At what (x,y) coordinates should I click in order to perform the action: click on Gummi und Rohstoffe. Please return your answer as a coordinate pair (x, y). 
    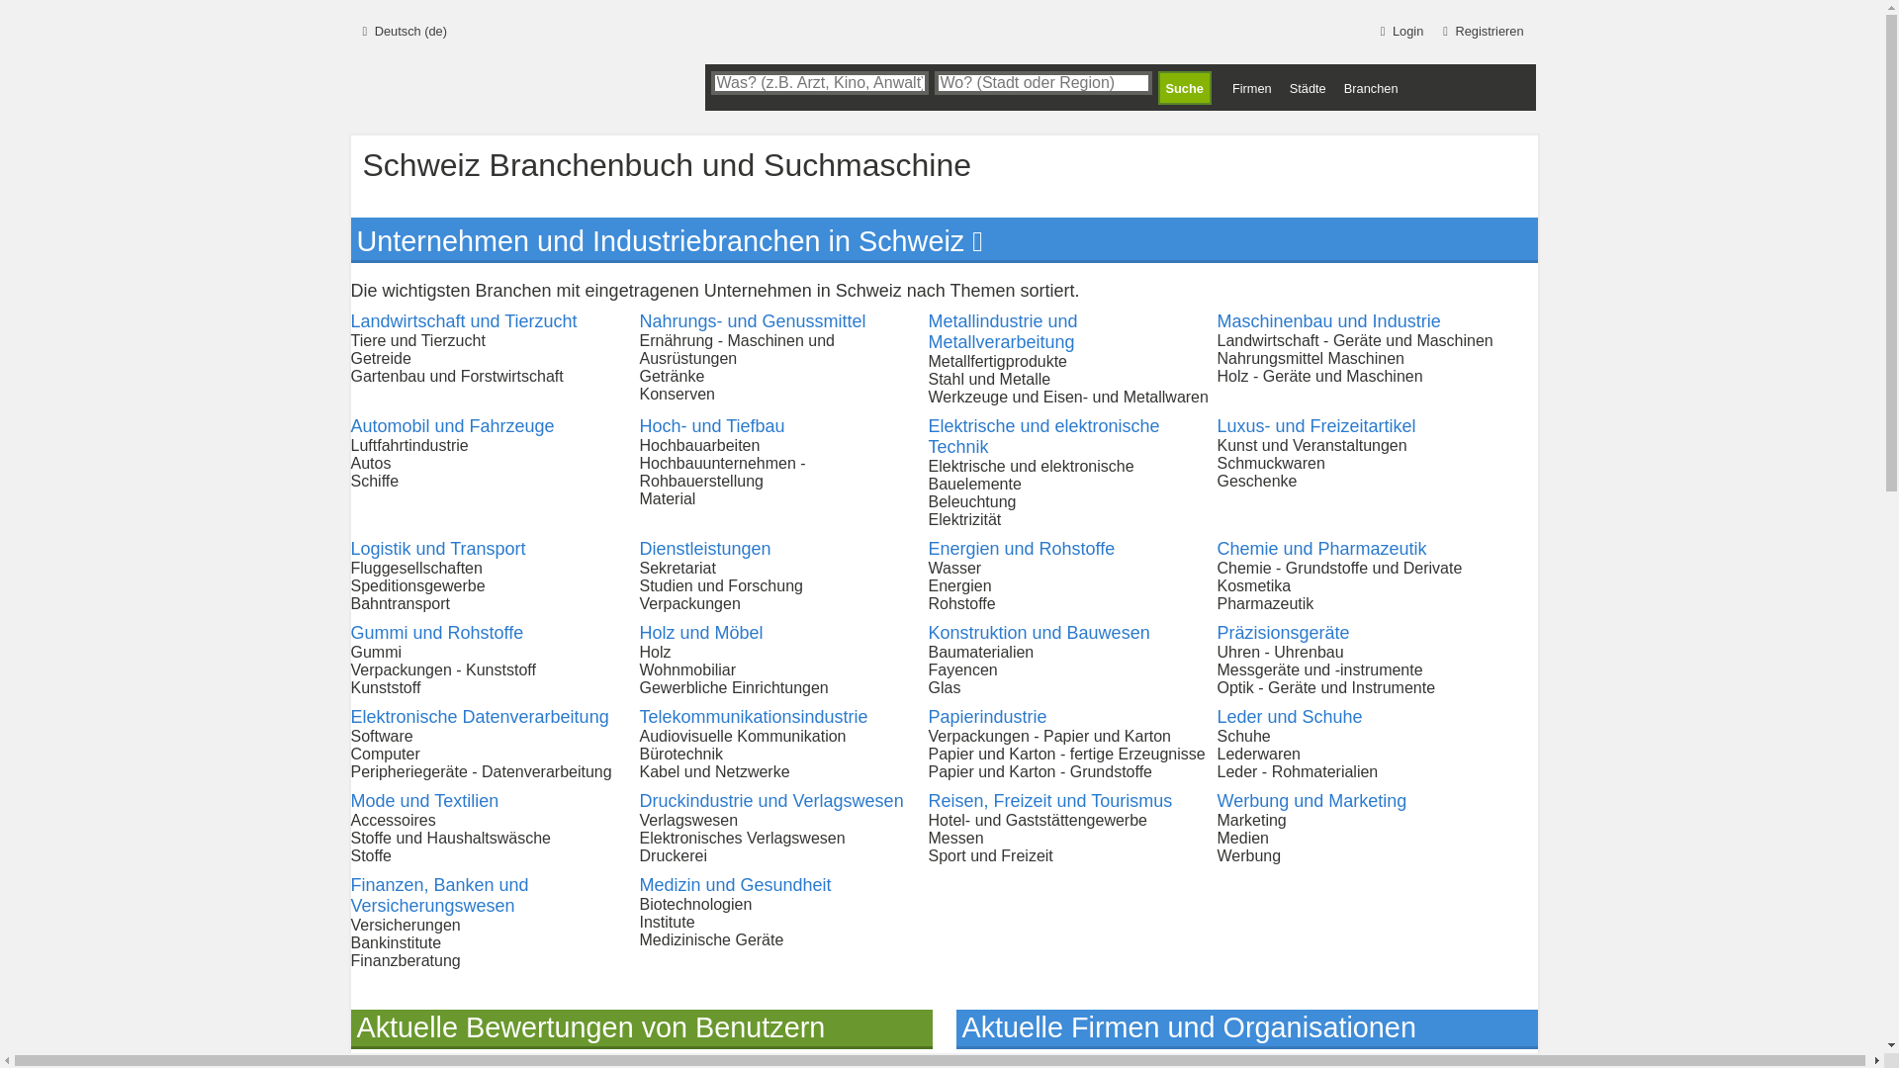
    Looking at the image, I should click on (437, 633).